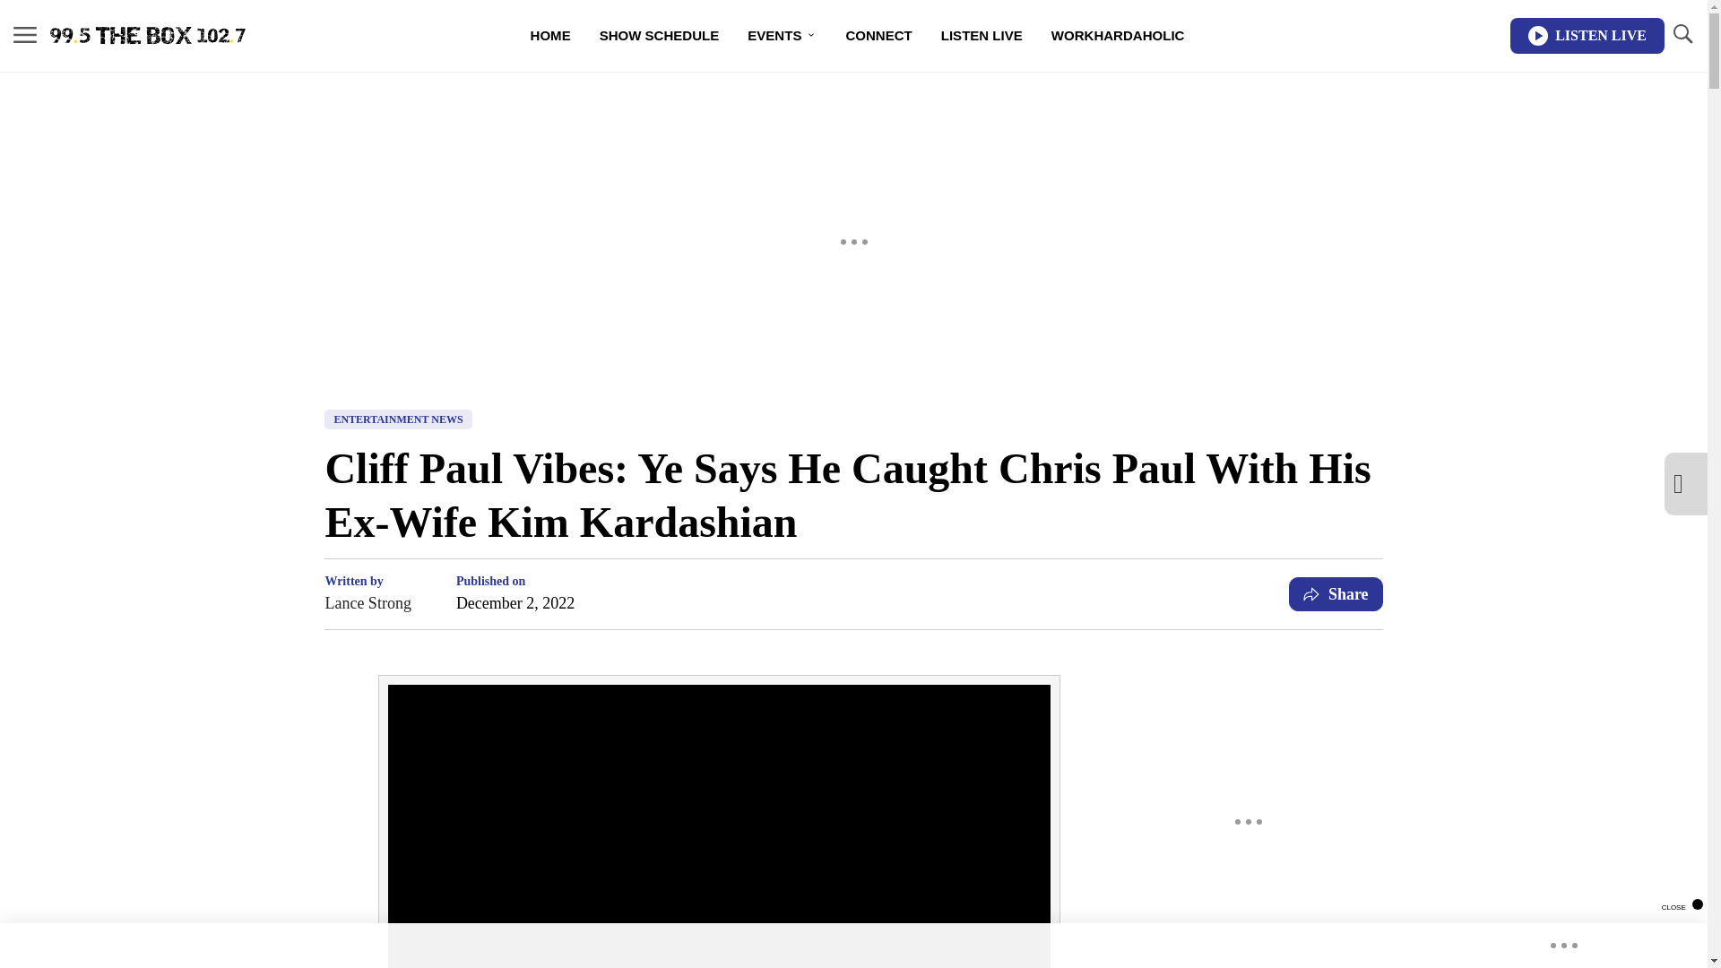 The height and width of the screenshot is (968, 1721). Describe the element at coordinates (25, 36) in the screenshot. I see `MENU` at that location.